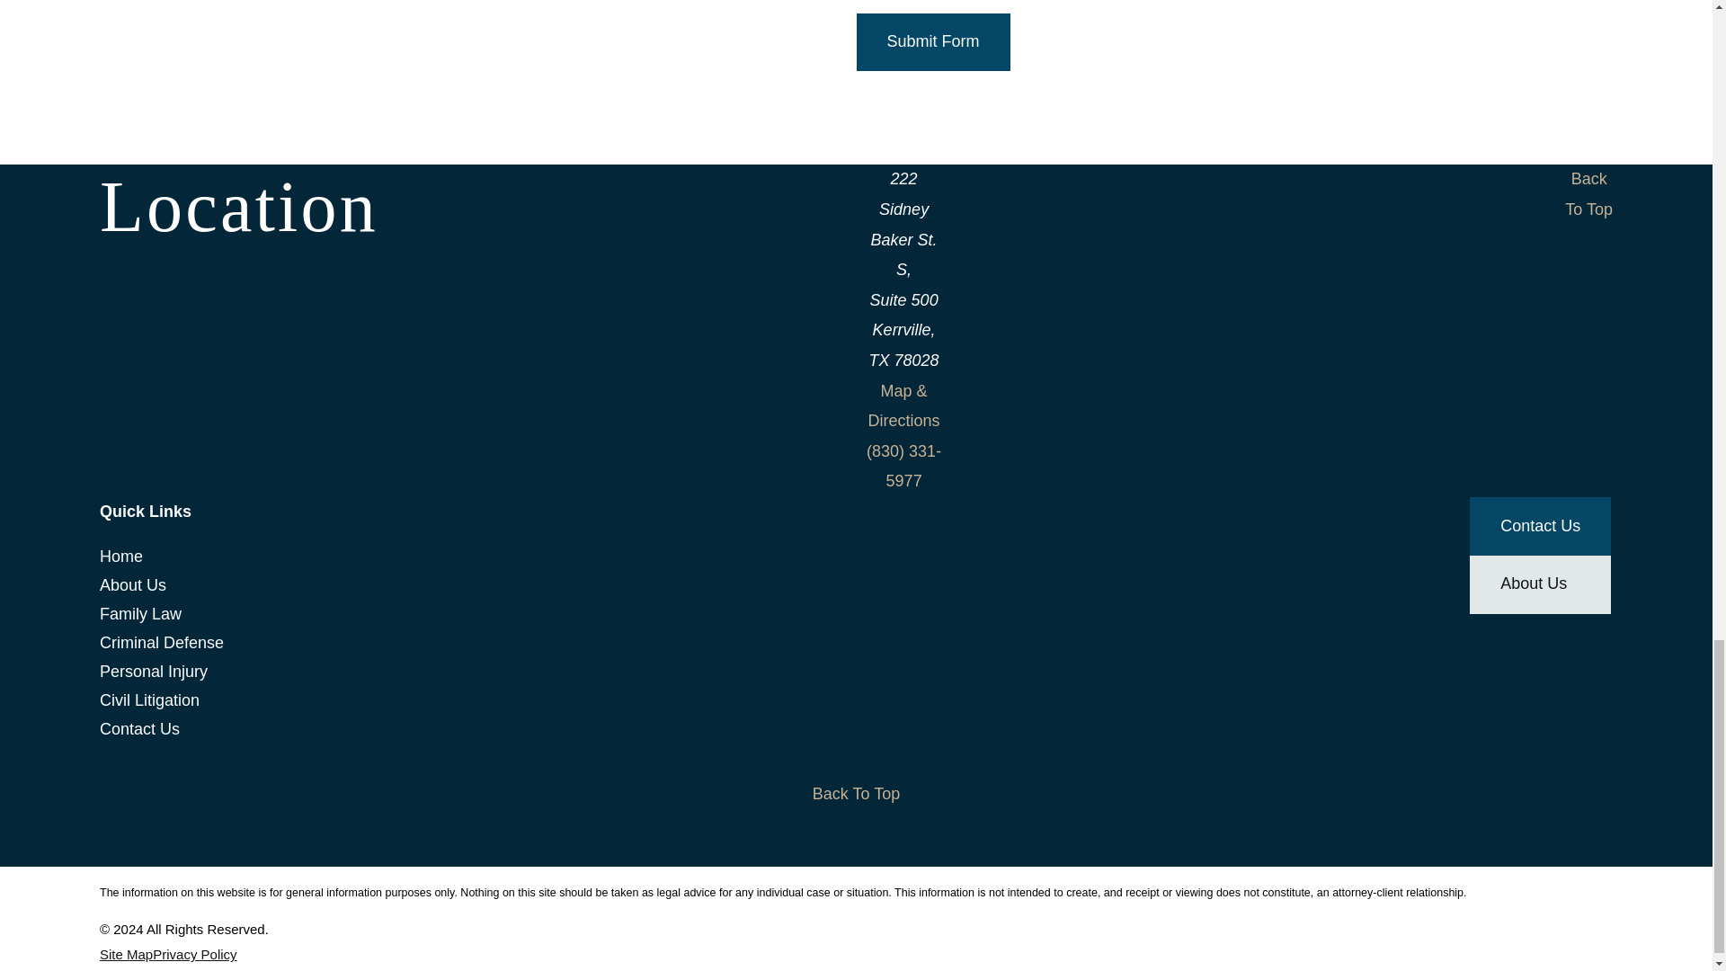 The height and width of the screenshot is (971, 1726). What do you see at coordinates (351, 585) in the screenshot?
I see `About Us` at bounding box center [351, 585].